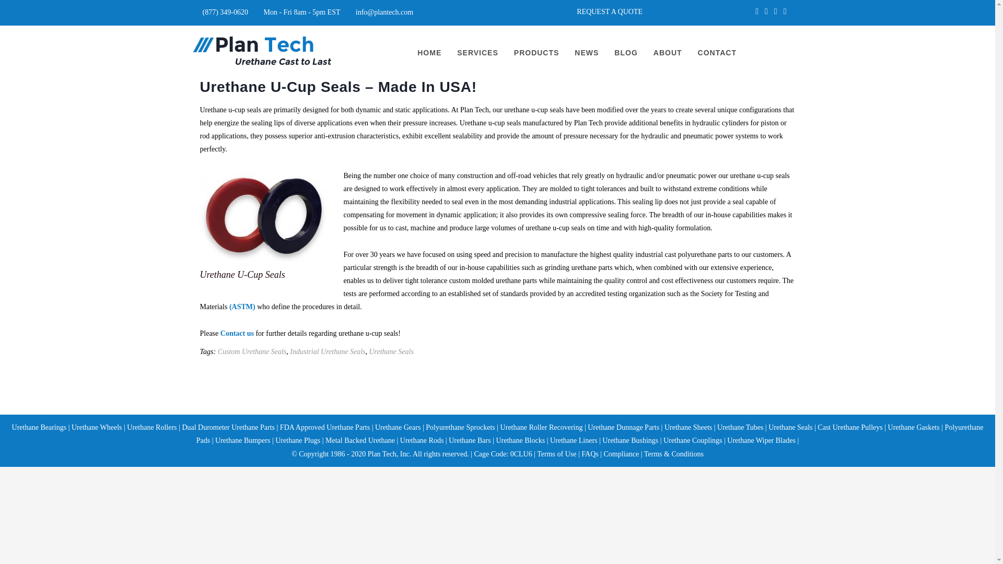 Image resolution: width=1003 pixels, height=564 pixels. Describe the element at coordinates (151, 427) in the screenshot. I see `Urethane Rollers` at that location.